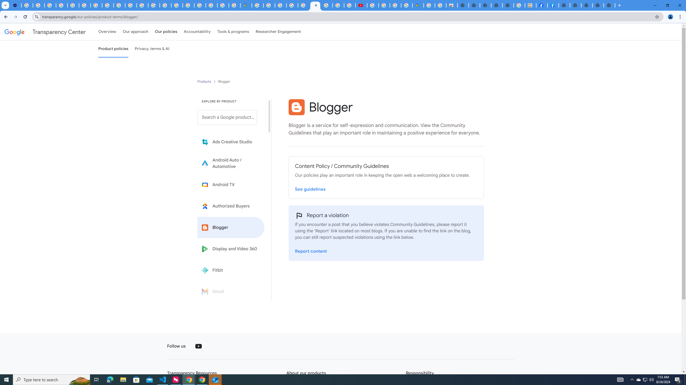 The width and height of the screenshot is (686, 385). What do you see at coordinates (553, 5) in the screenshot?
I see `Sign Up for Facebook` at bounding box center [553, 5].